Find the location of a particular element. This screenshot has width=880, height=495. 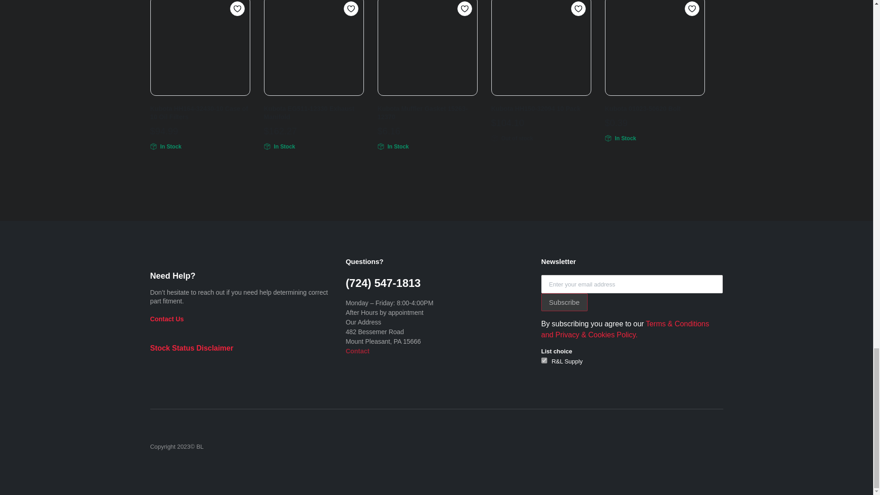

7007f7d218 is located at coordinates (544, 360).